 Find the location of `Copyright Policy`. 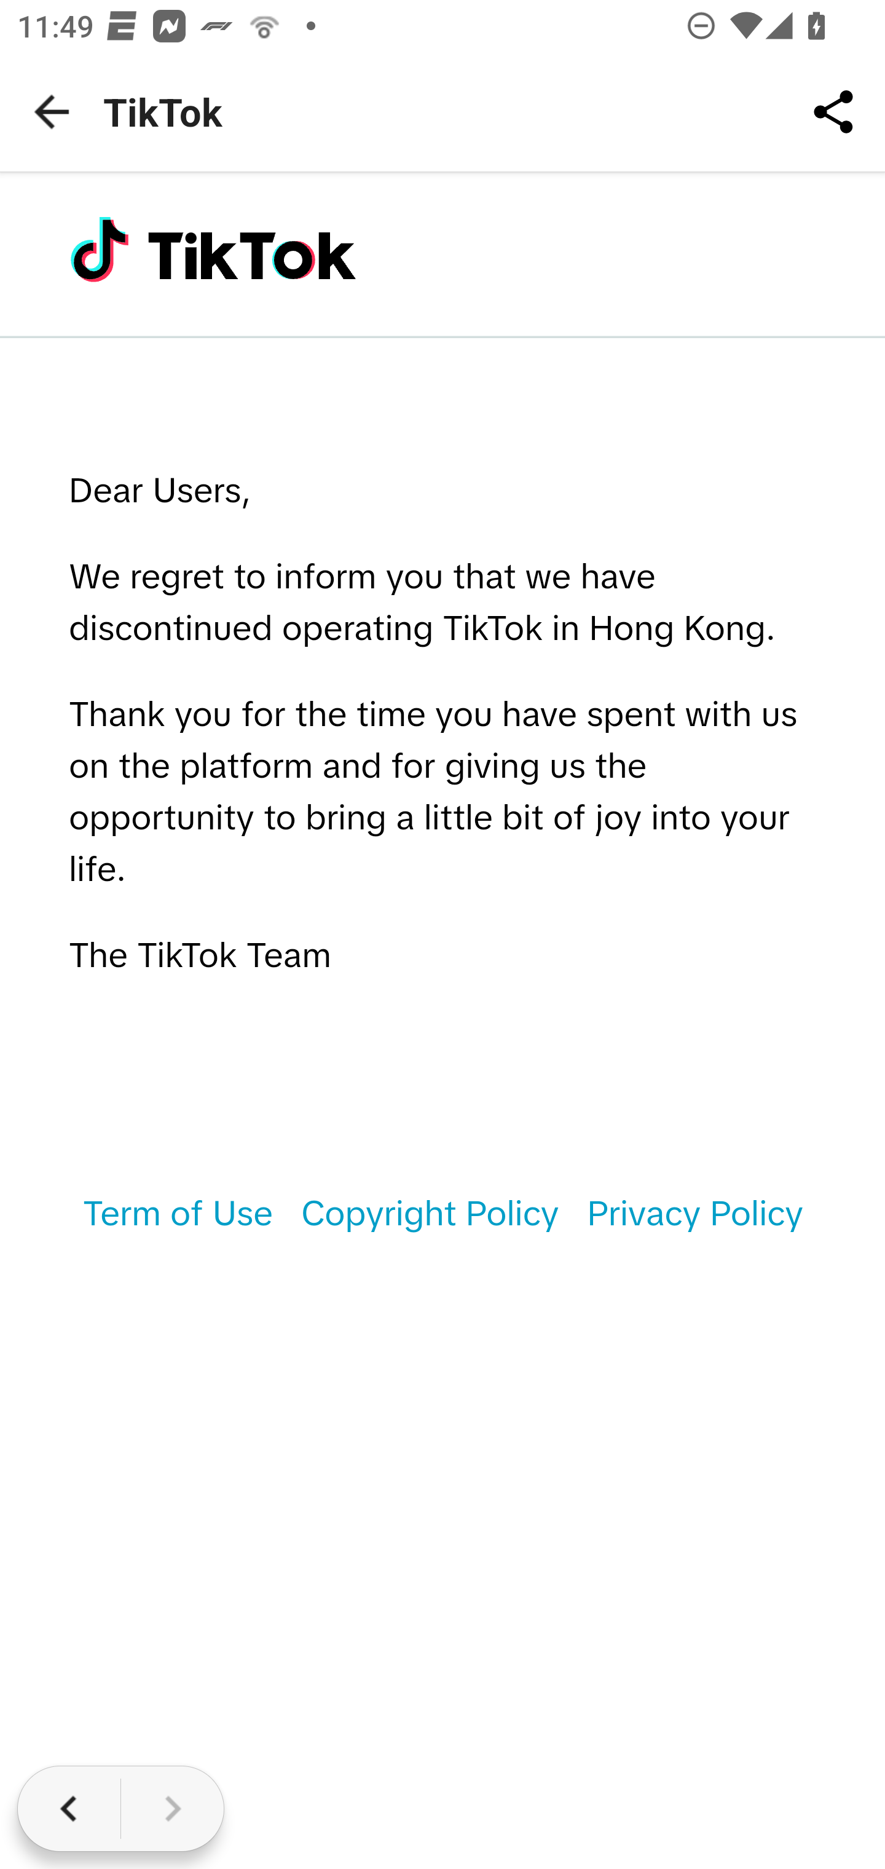

Copyright Policy is located at coordinates (429, 1215).